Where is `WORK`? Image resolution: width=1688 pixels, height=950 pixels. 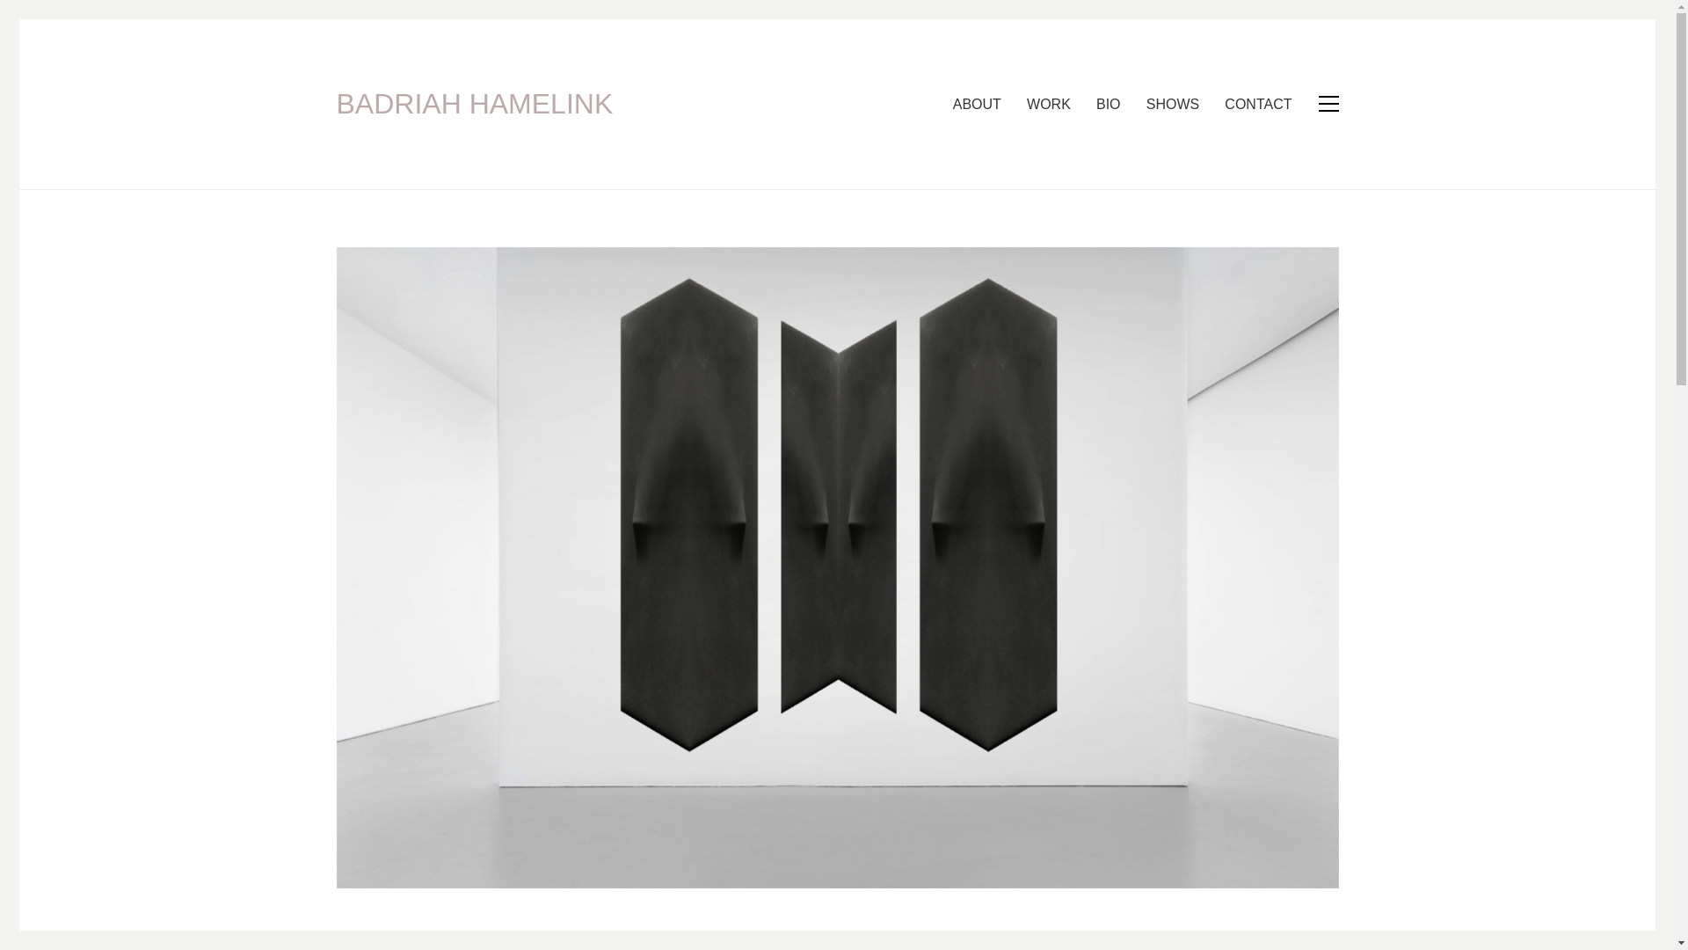
WORK is located at coordinates (1048, 104).